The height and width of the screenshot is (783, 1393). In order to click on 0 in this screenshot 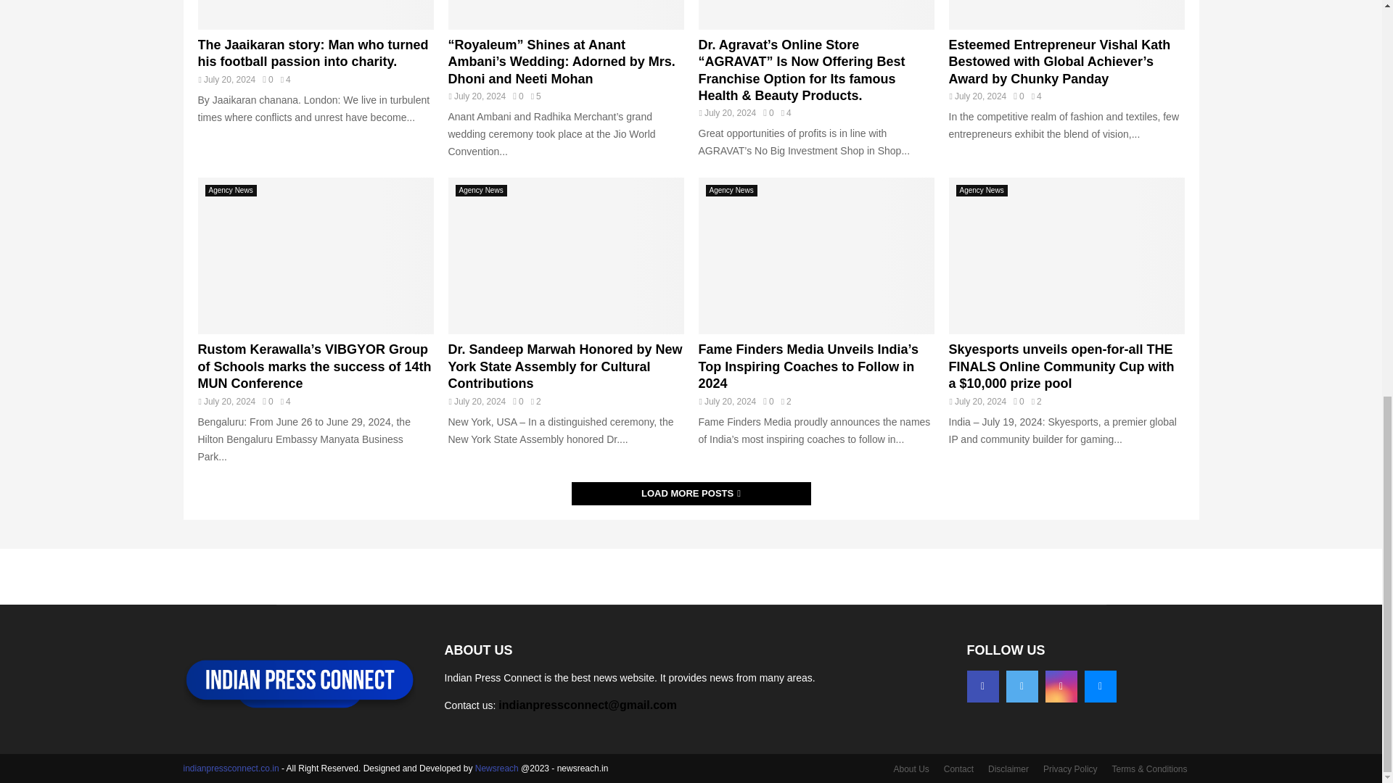, I will do `click(1019, 96)`.